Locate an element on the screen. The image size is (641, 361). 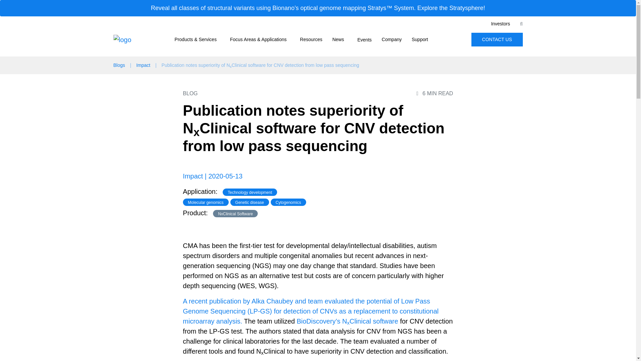
Blogs is located at coordinates (369, 51).